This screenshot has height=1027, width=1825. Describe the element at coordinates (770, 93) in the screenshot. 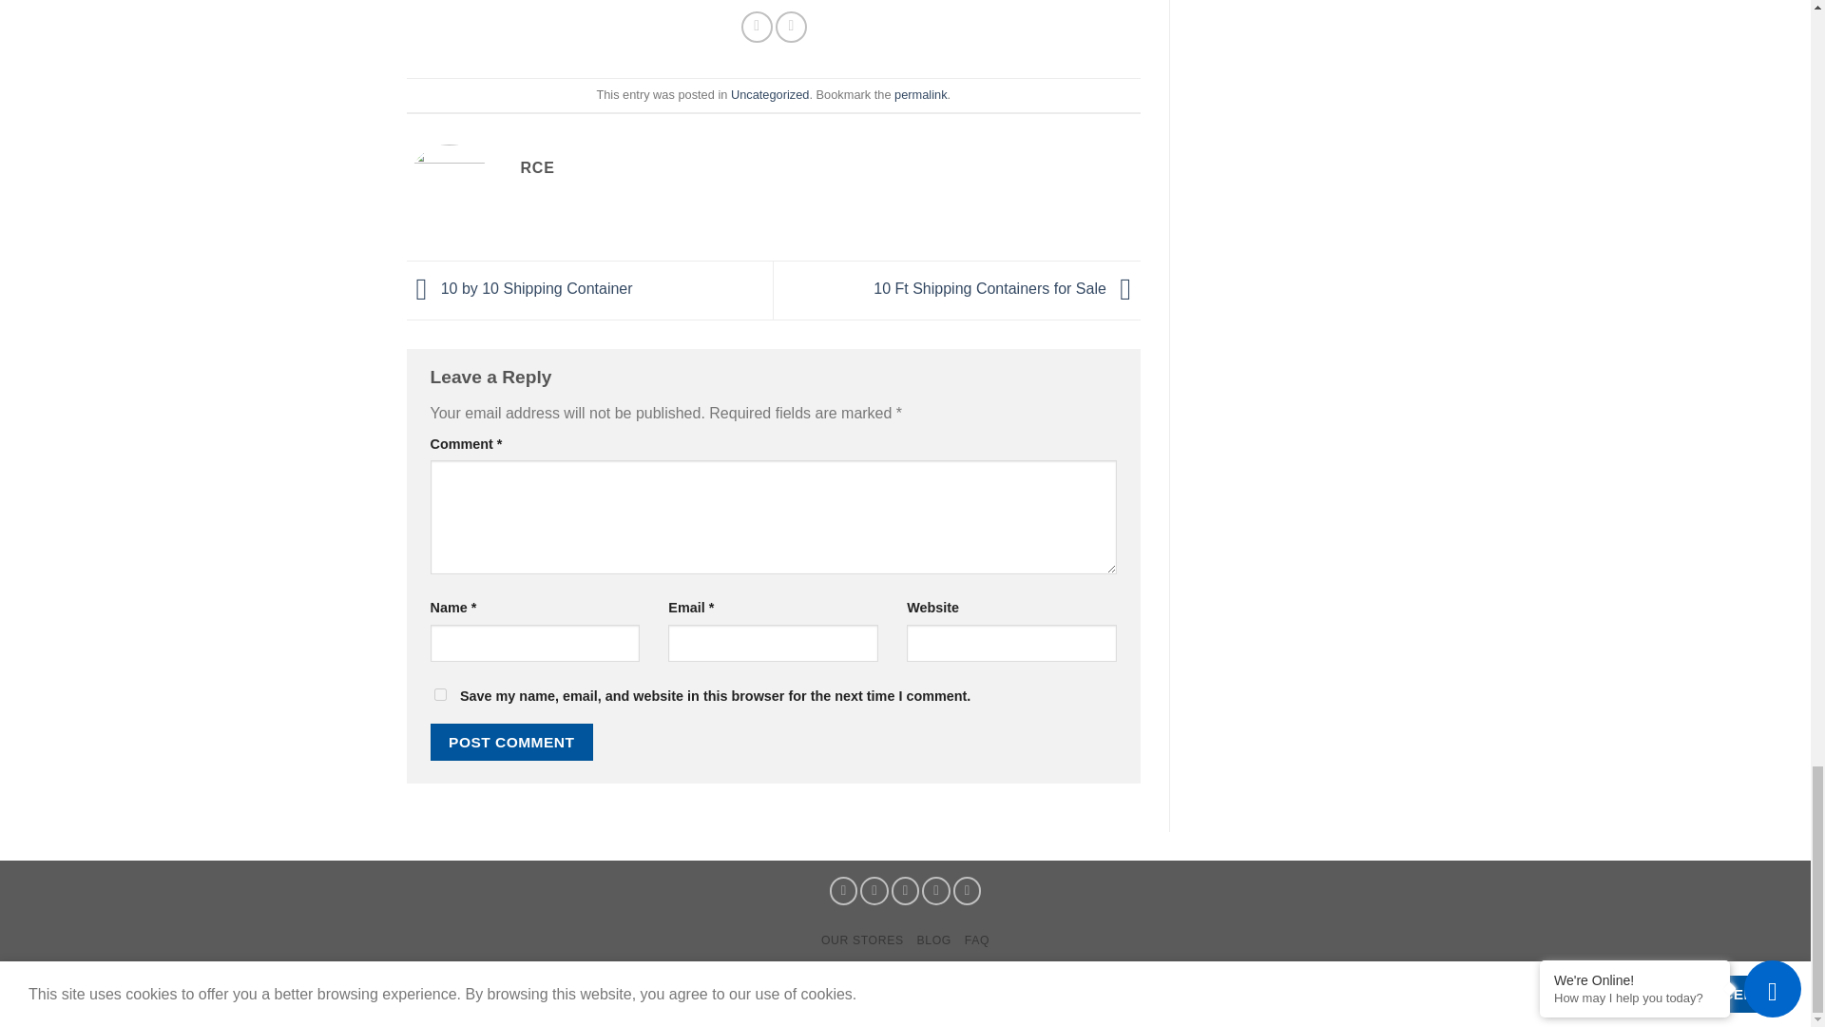

I see `Uncategorized` at that location.